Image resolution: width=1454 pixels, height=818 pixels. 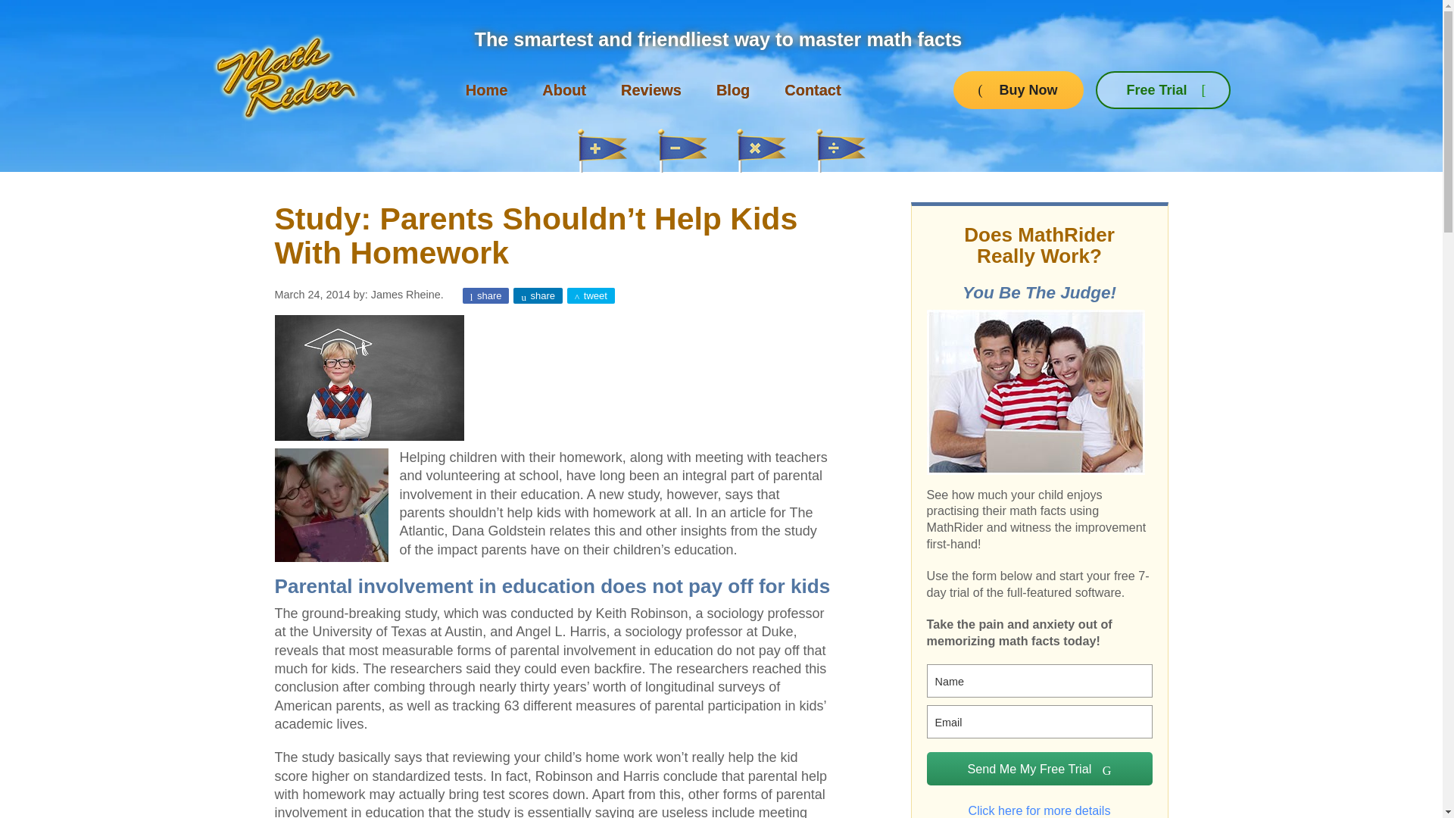 What do you see at coordinates (1163, 89) in the screenshot?
I see `Free Trial` at bounding box center [1163, 89].